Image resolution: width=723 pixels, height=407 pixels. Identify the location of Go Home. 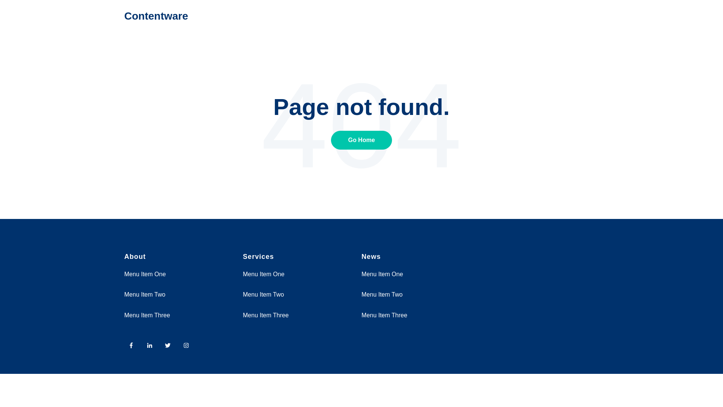
(361, 139).